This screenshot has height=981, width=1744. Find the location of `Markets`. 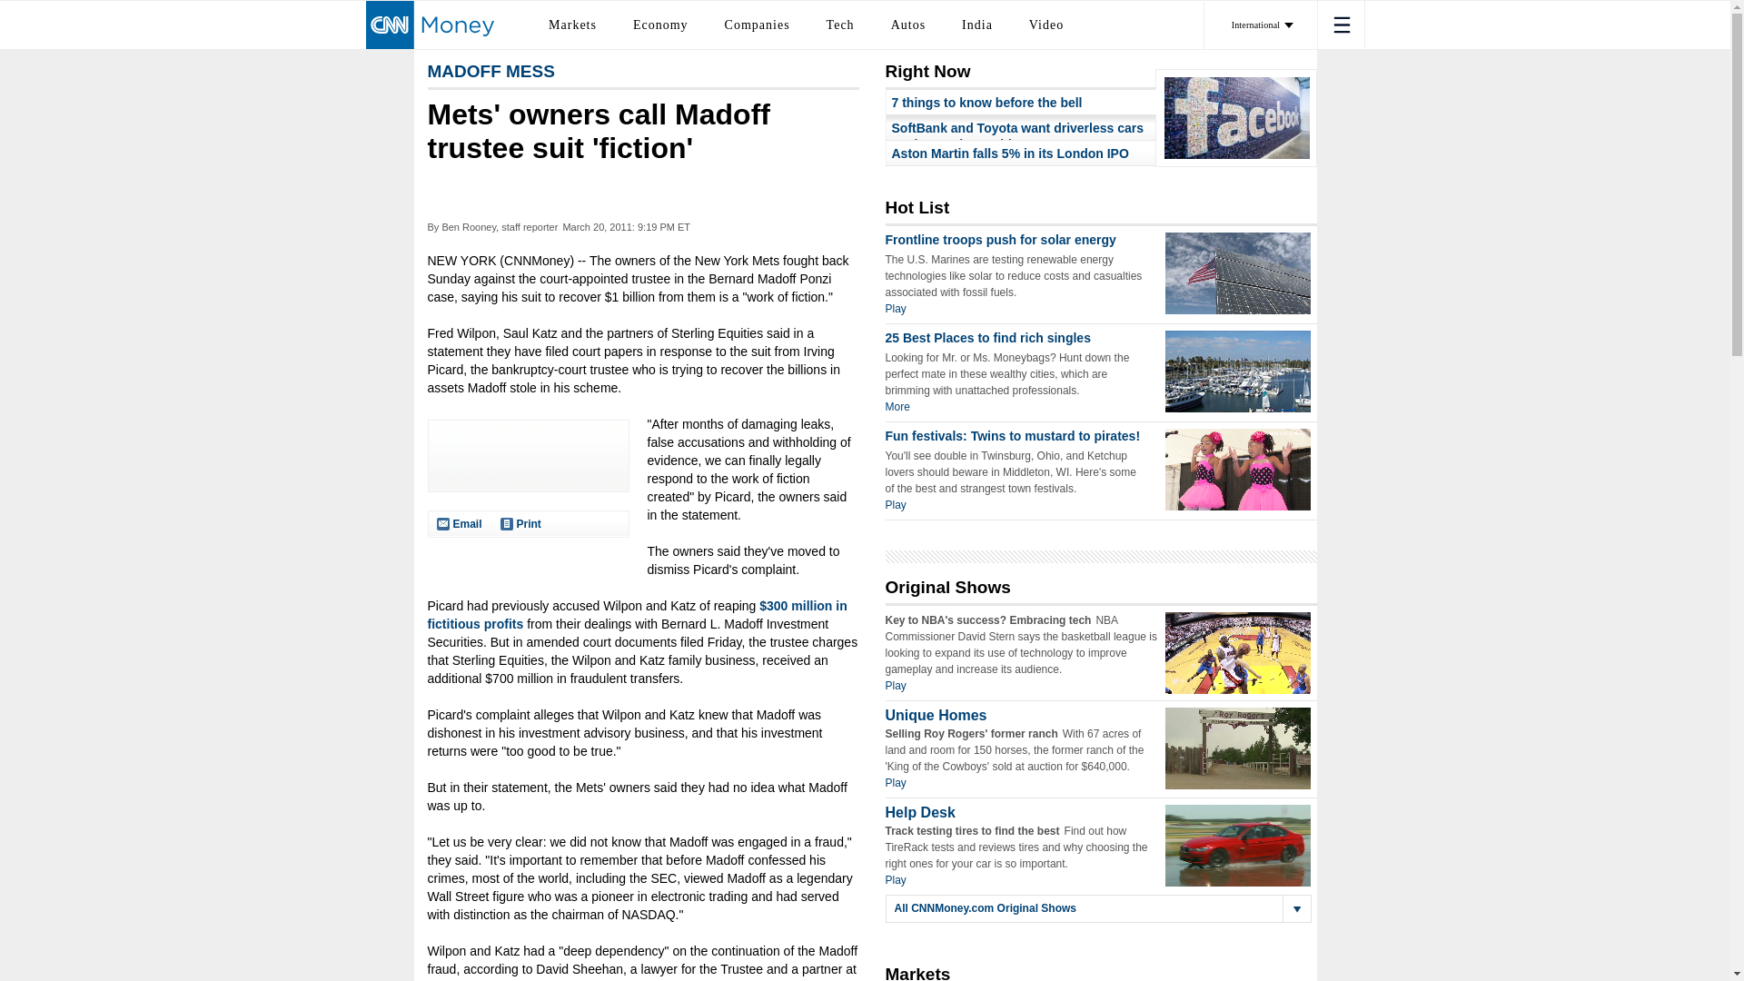

Markets is located at coordinates (572, 24).